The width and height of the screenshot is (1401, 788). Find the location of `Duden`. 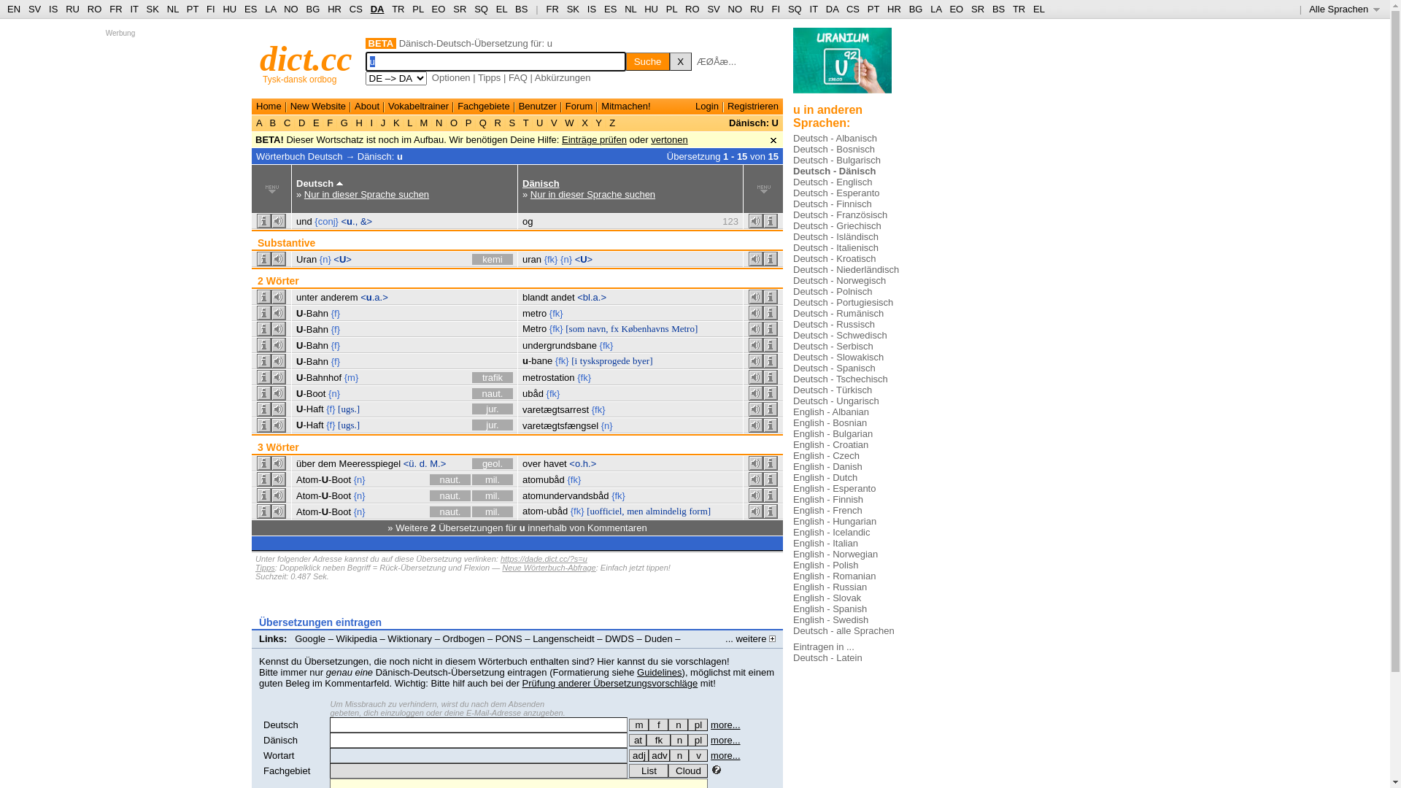

Duden is located at coordinates (658, 638).